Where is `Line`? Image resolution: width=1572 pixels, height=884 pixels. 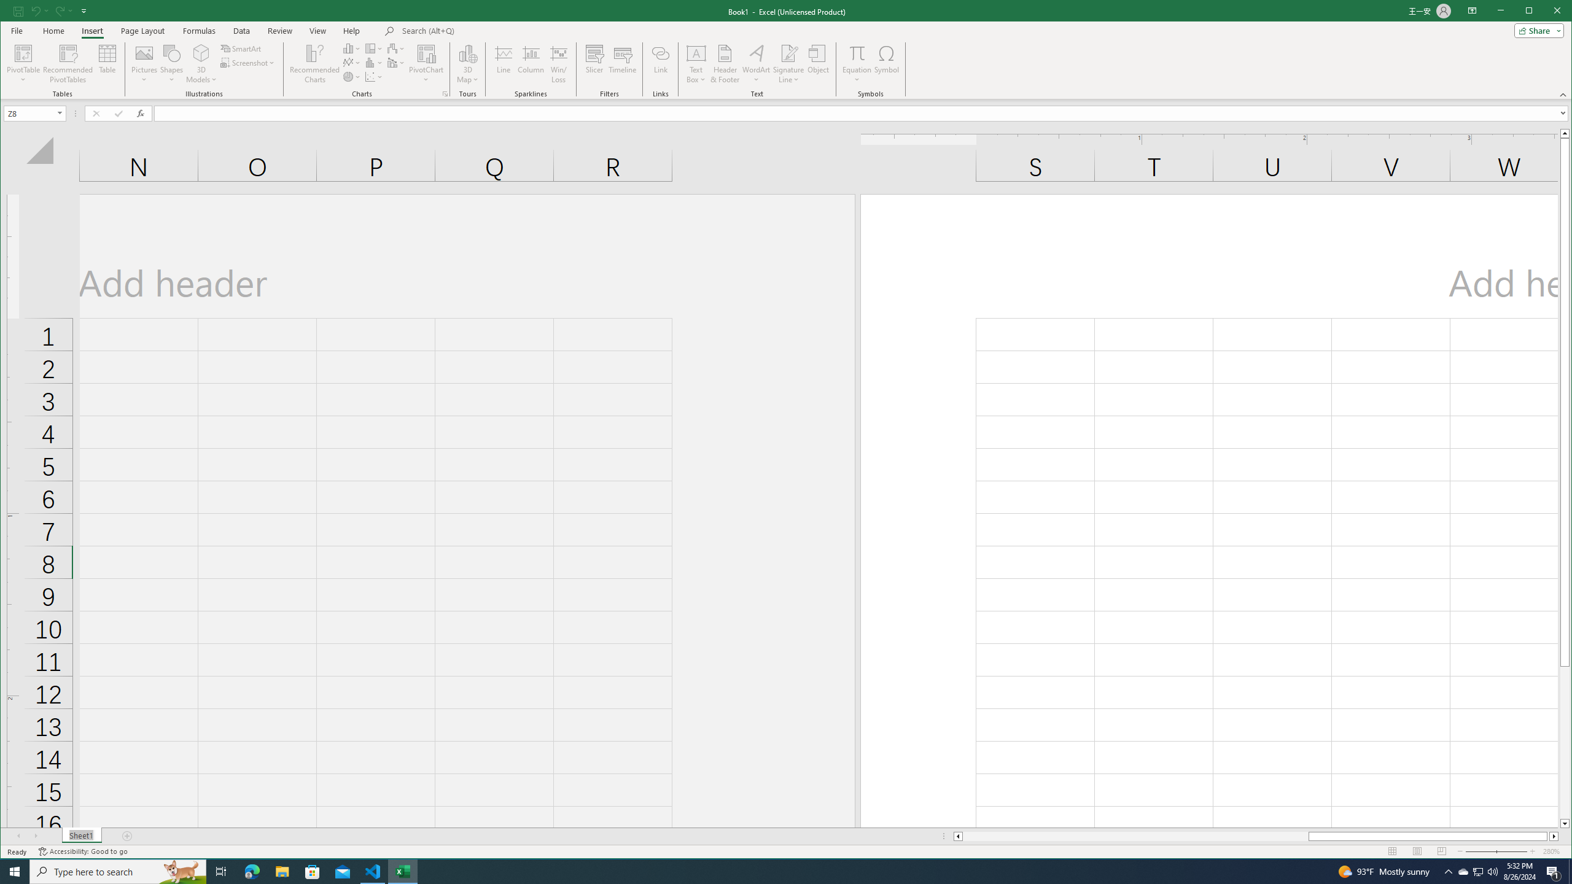 Line is located at coordinates (504, 64).